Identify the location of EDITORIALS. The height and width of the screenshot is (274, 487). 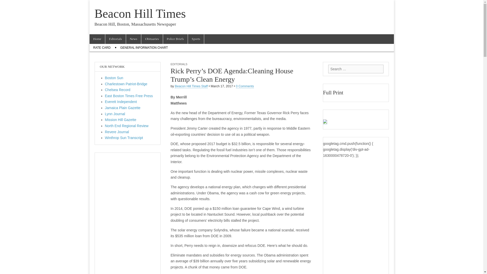
(179, 64).